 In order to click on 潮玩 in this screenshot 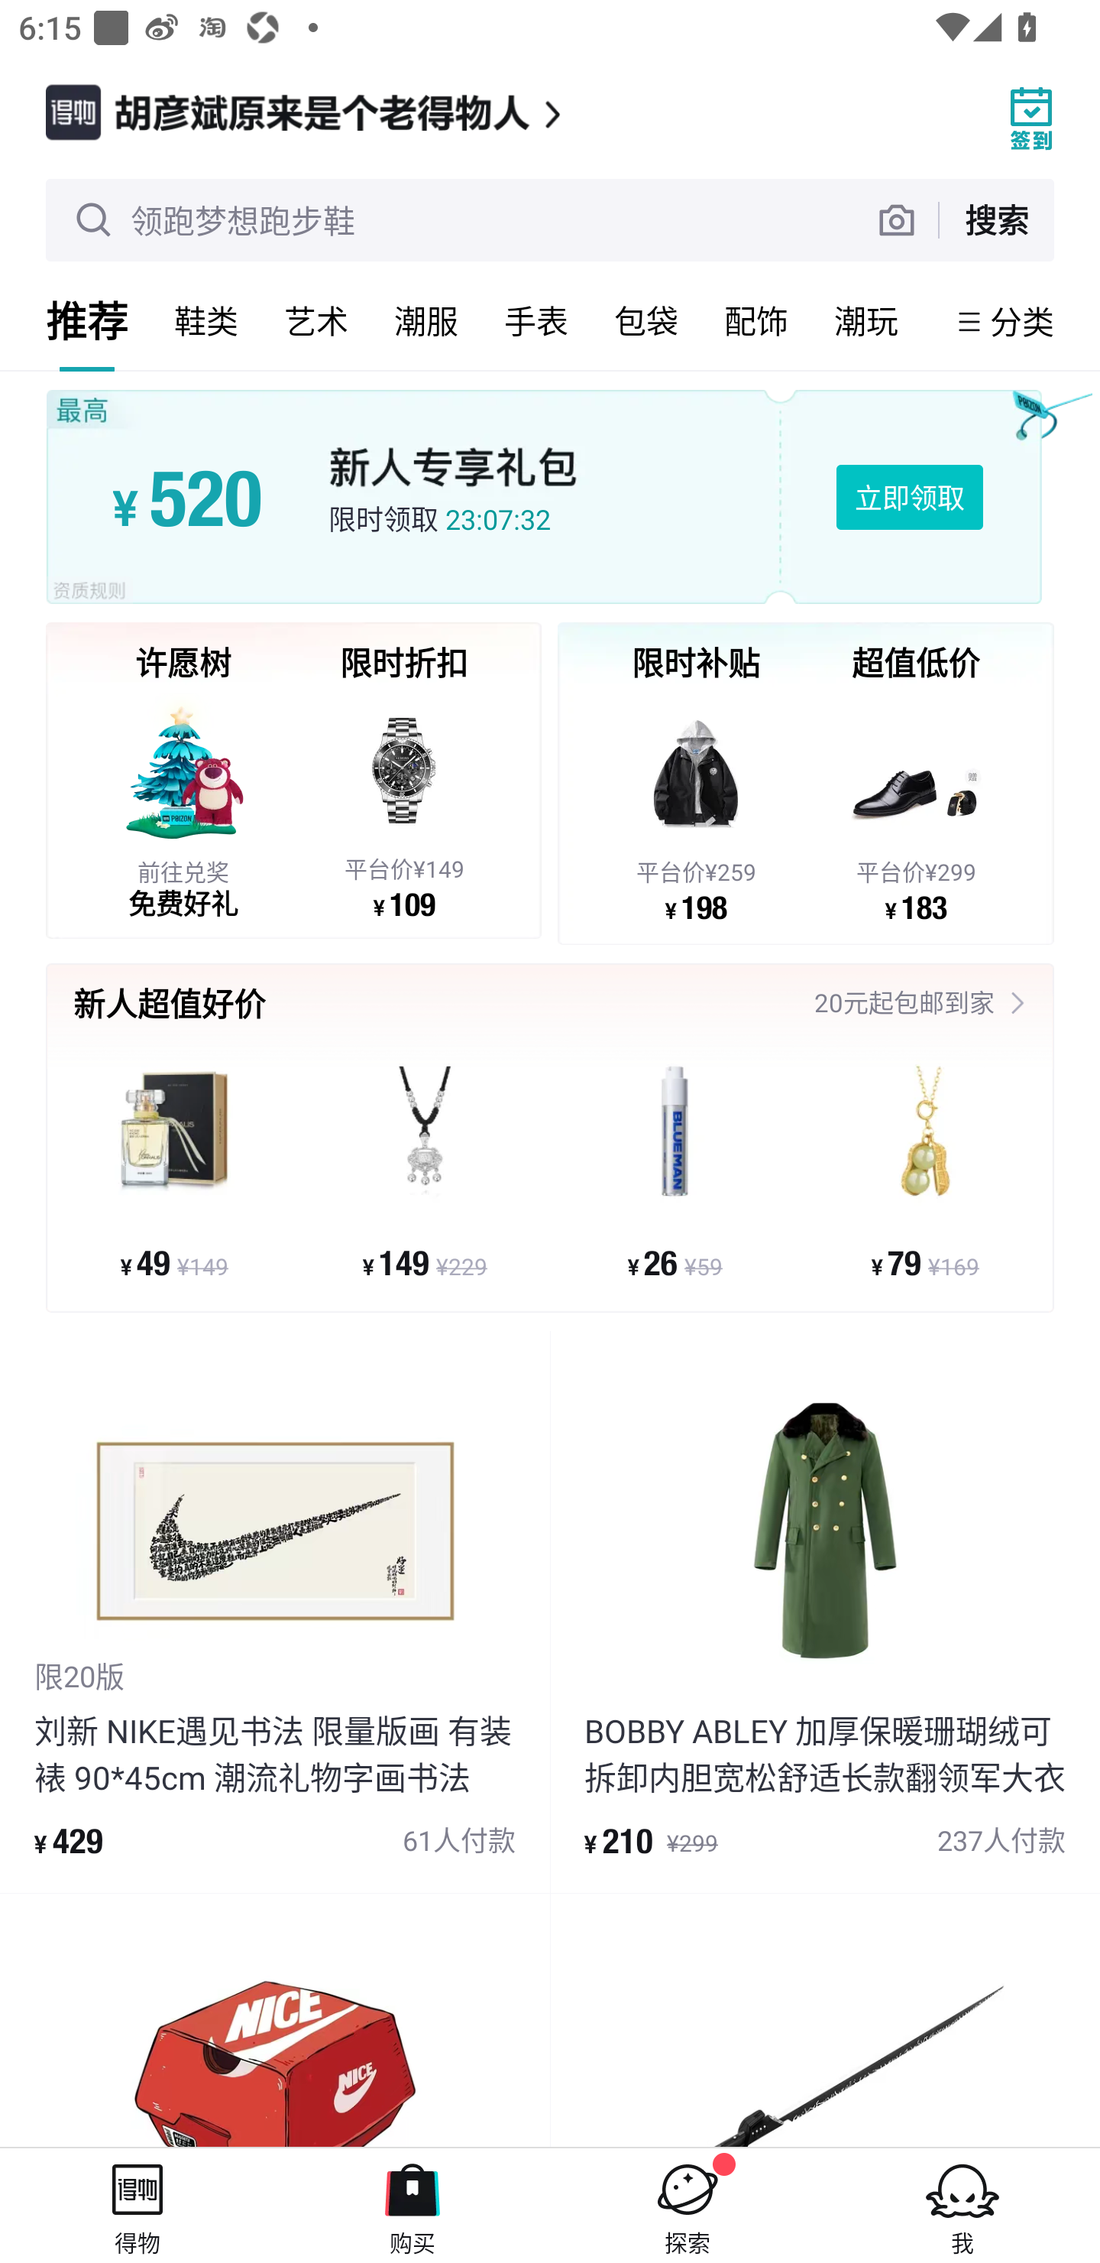, I will do `click(866, 321)`.